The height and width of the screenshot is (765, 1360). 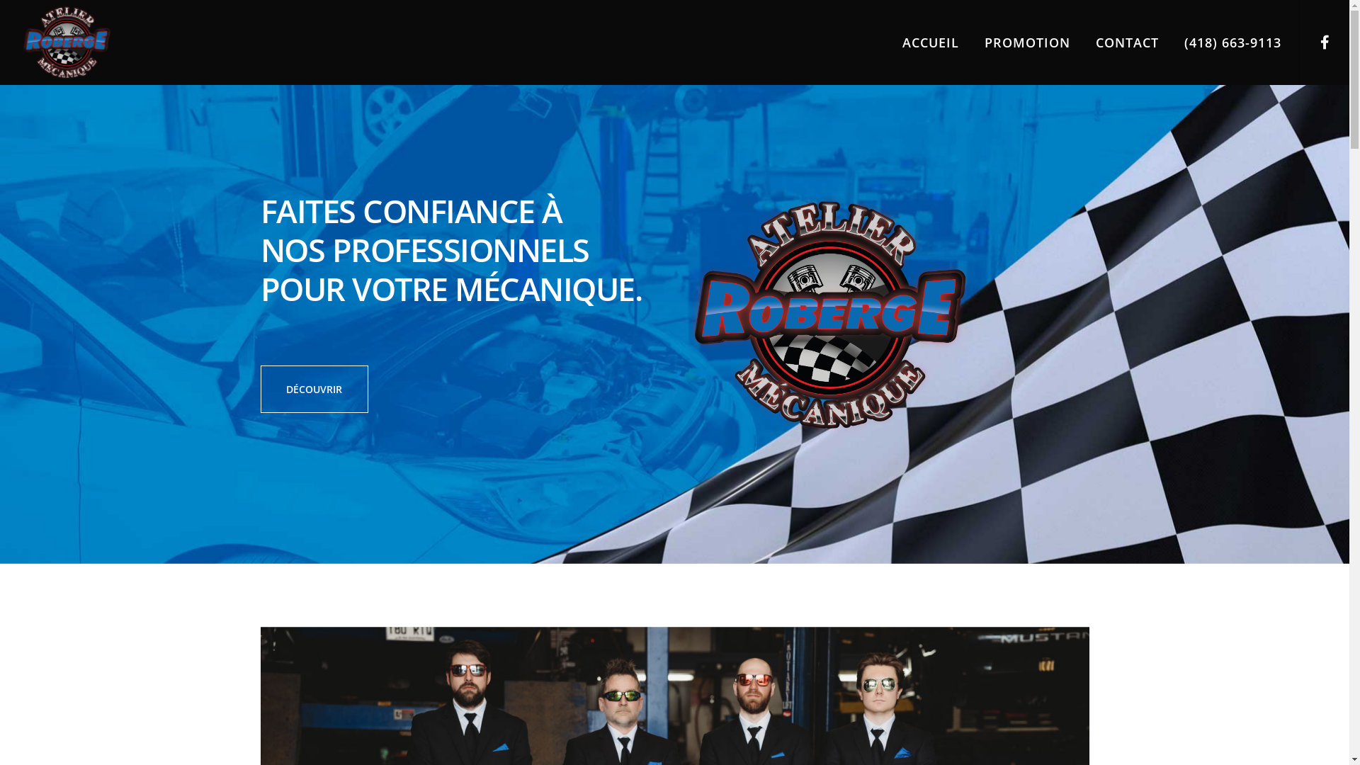 What do you see at coordinates (1220, 42) in the screenshot?
I see `(418) 663-9113` at bounding box center [1220, 42].